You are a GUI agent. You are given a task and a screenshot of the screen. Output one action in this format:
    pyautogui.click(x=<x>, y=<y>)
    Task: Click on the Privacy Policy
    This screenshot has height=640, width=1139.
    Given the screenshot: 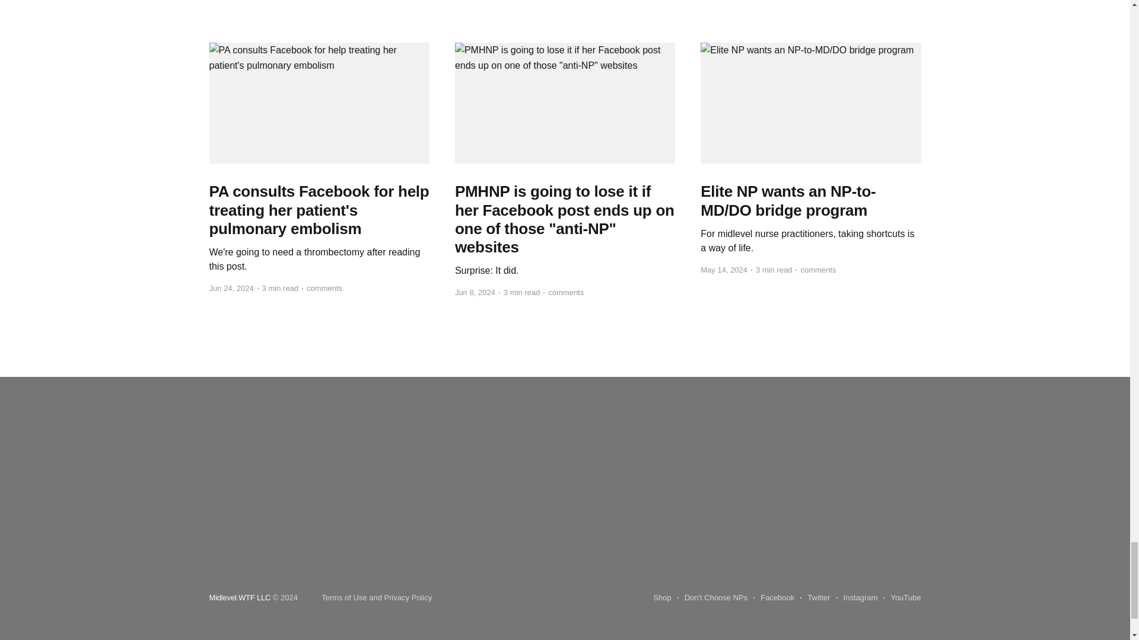 What is the action you would take?
    pyautogui.click(x=408, y=597)
    